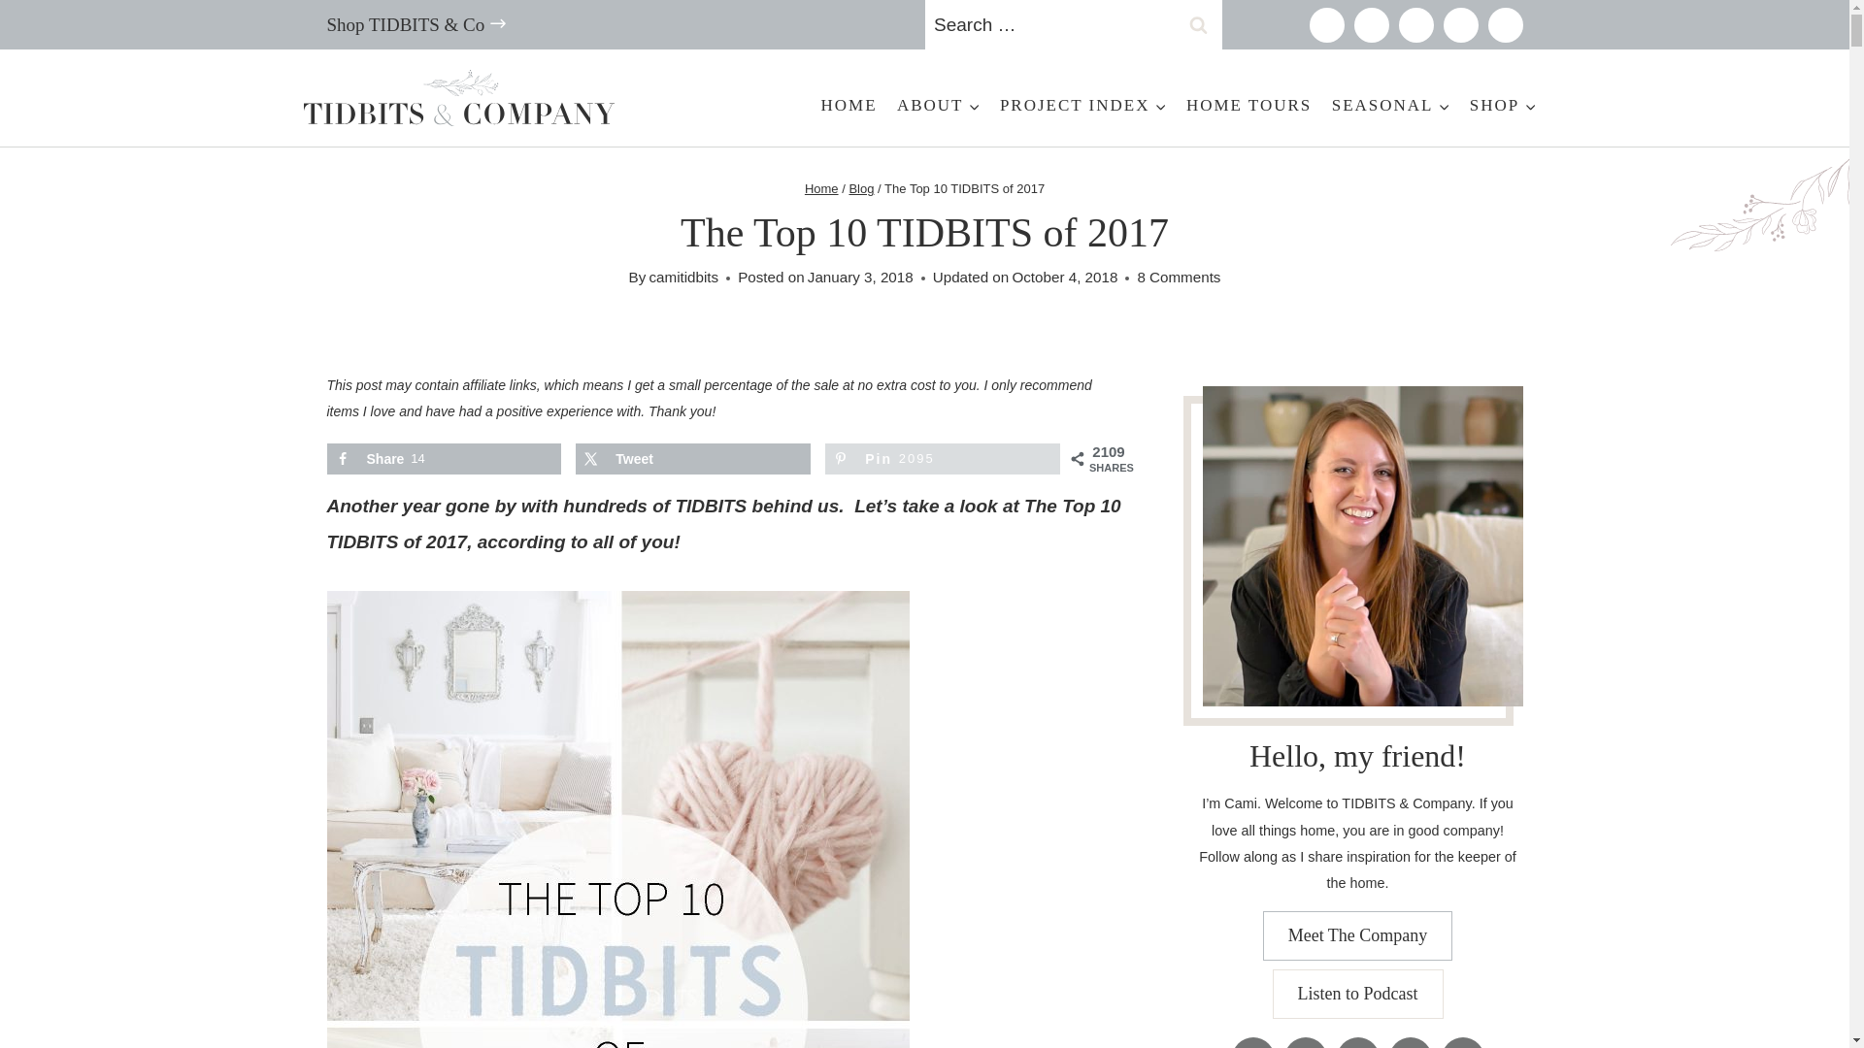 The image size is (1864, 1048). Describe the element at coordinates (1198, 24) in the screenshot. I see `Search` at that location.